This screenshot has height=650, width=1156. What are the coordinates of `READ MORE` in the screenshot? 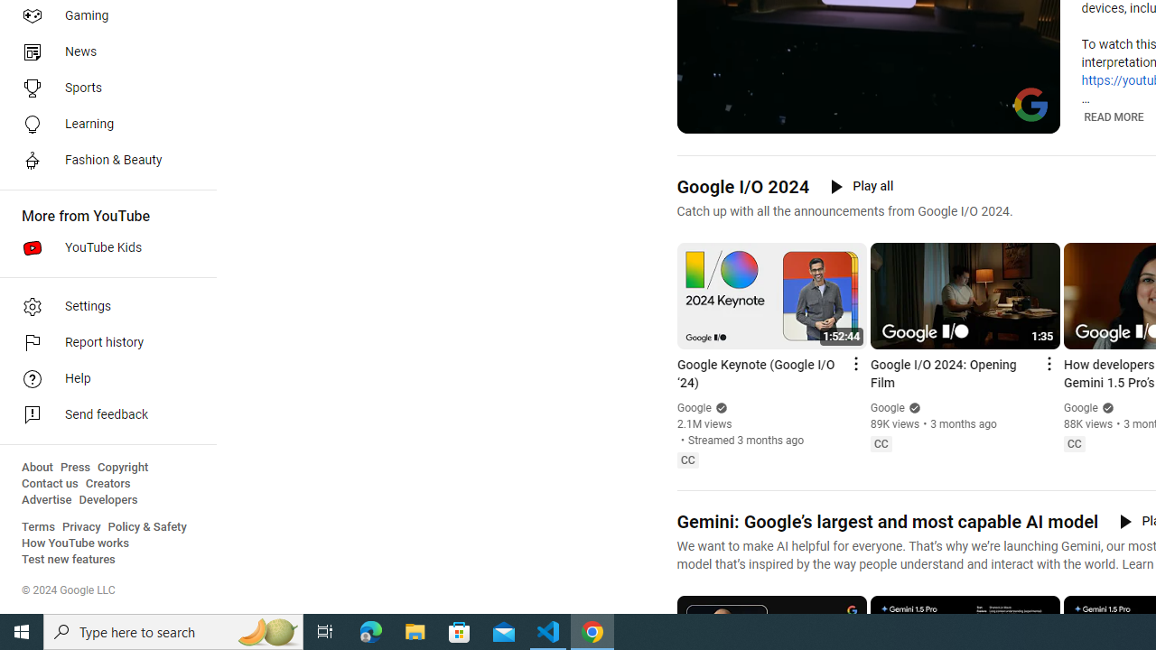 It's located at (1113, 117).